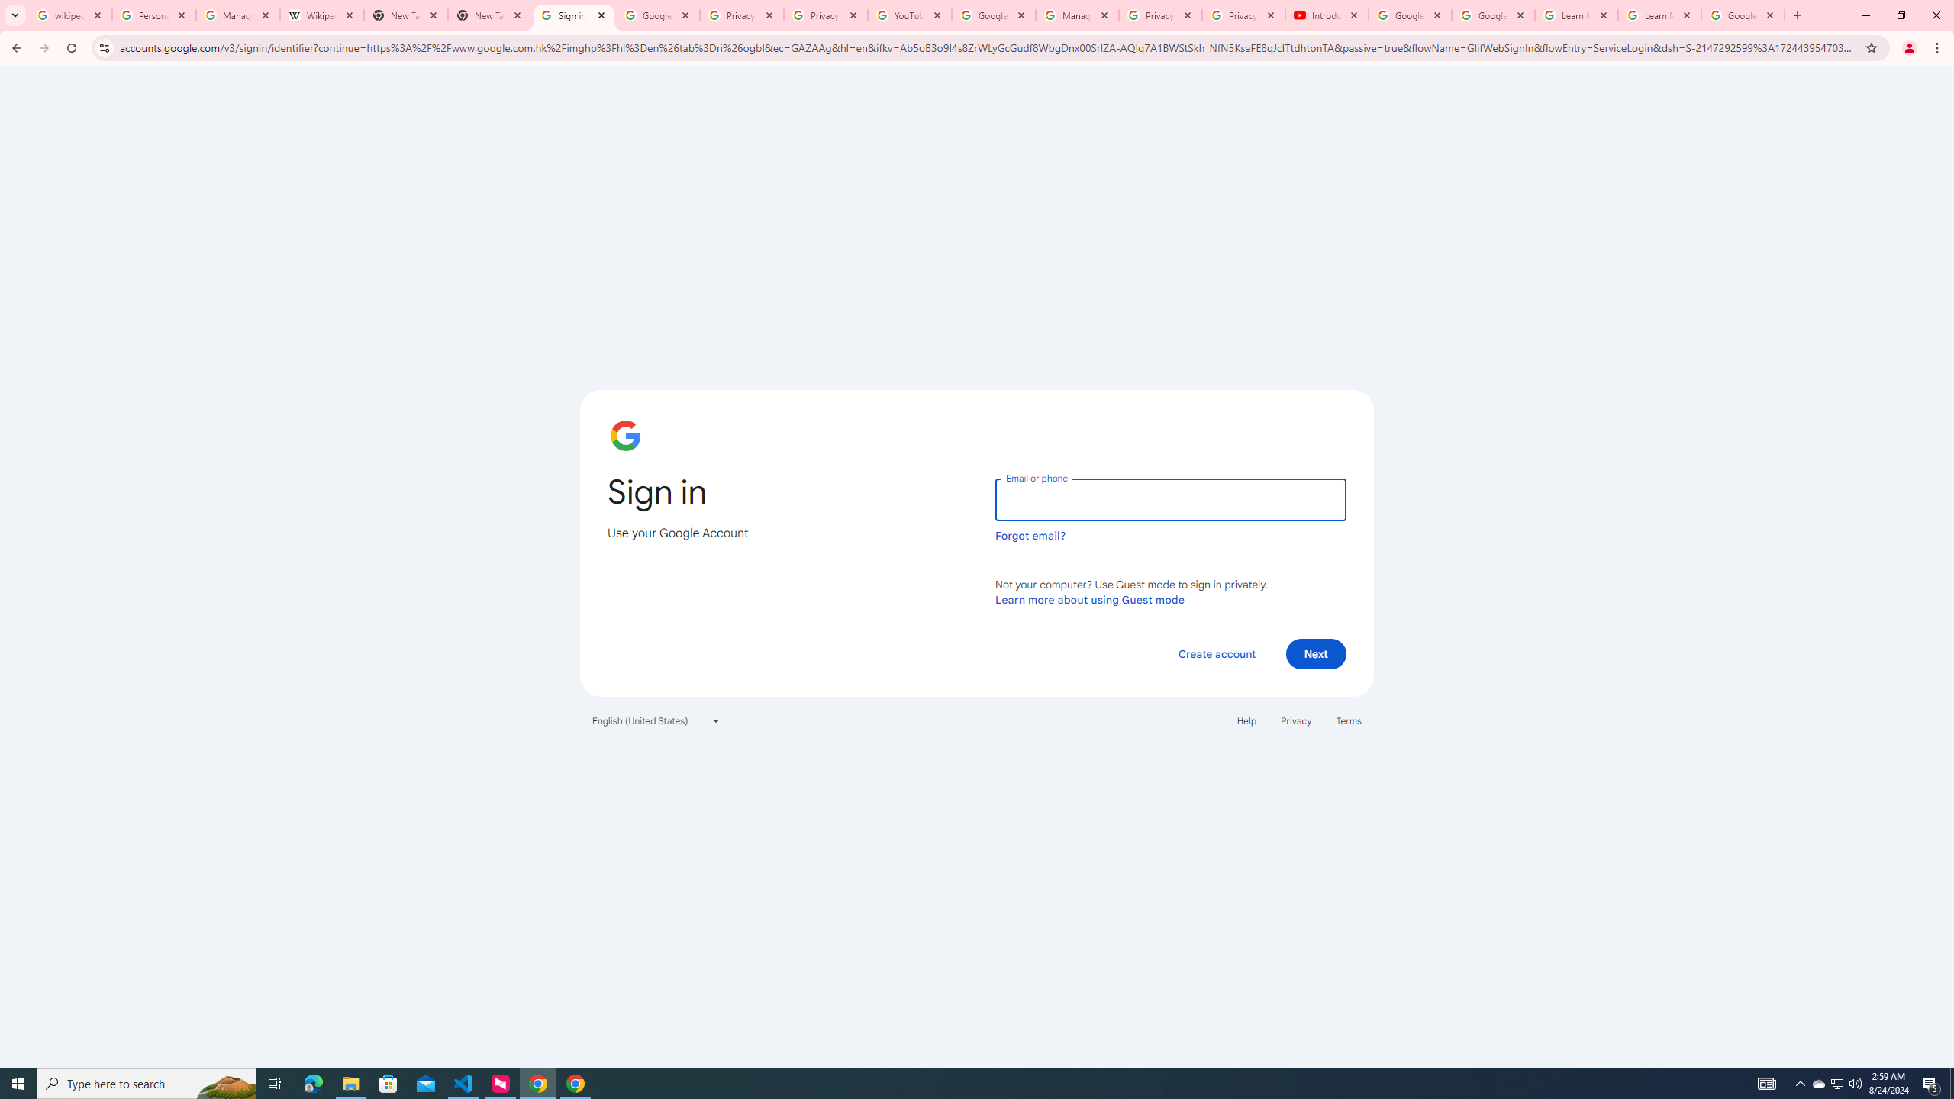 The image size is (1954, 1099). What do you see at coordinates (910, 15) in the screenshot?
I see `YouTube` at bounding box center [910, 15].